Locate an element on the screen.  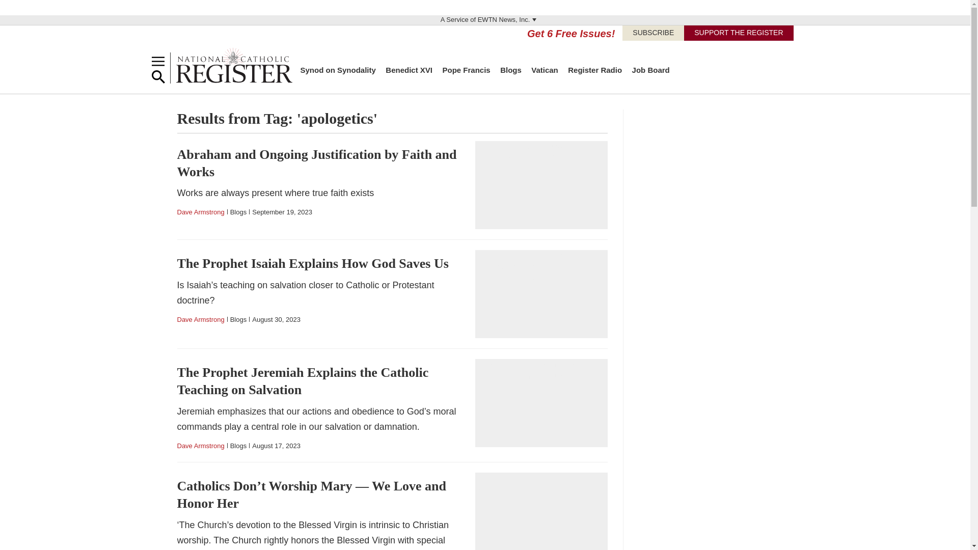
Register Radio is located at coordinates (595, 69).